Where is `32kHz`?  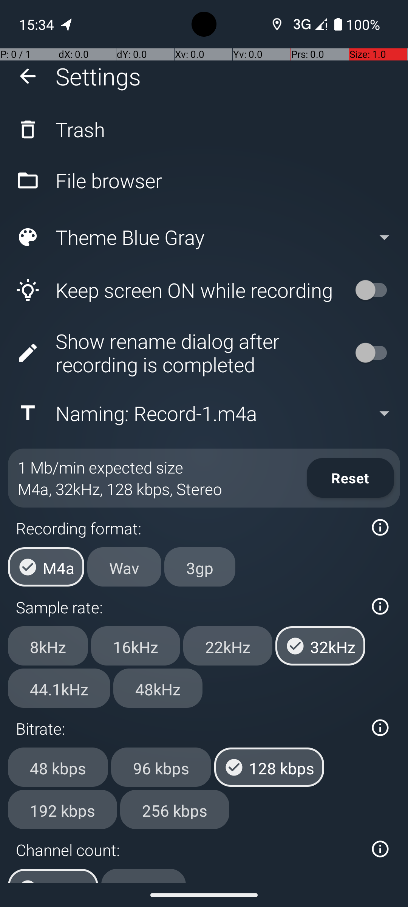 32kHz is located at coordinates (320, 646).